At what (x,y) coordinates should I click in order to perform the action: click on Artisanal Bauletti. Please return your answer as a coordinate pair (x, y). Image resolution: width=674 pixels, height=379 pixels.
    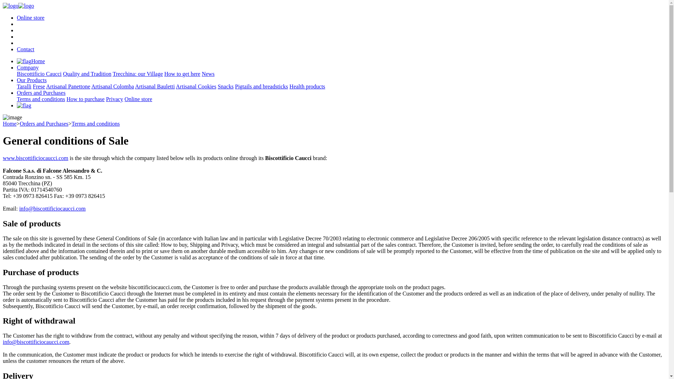
    Looking at the image, I should click on (155, 86).